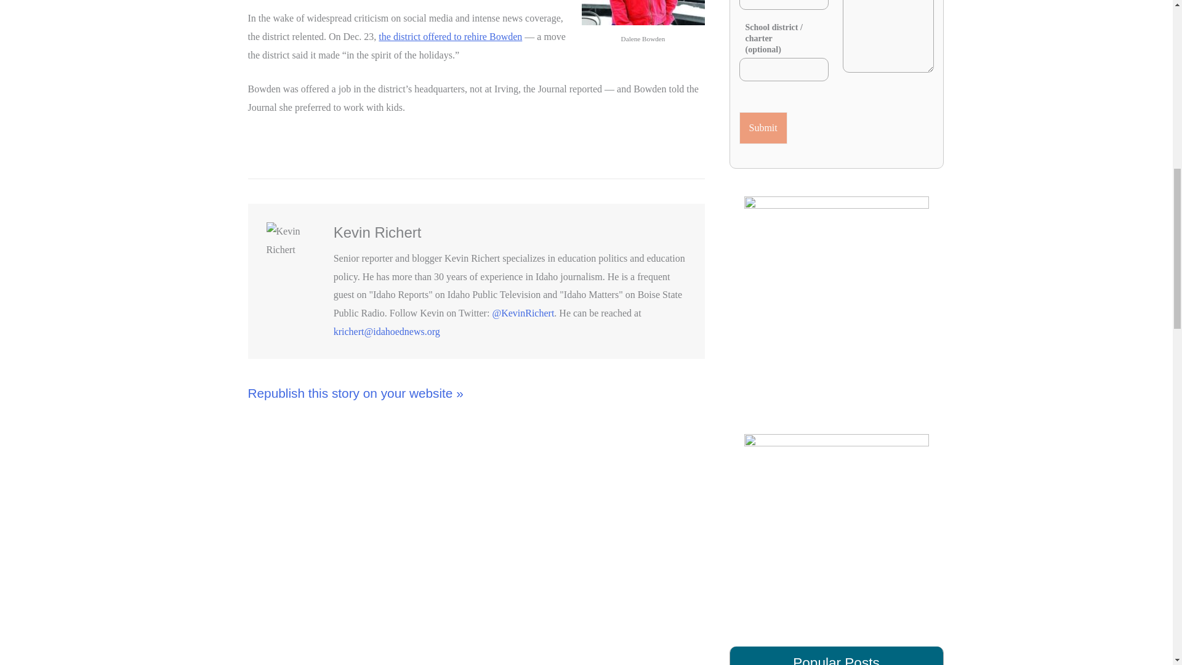  What do you see at coordinates (763, 128) in the screenshot?
I see `Submit` at bounding box center [763, 128].